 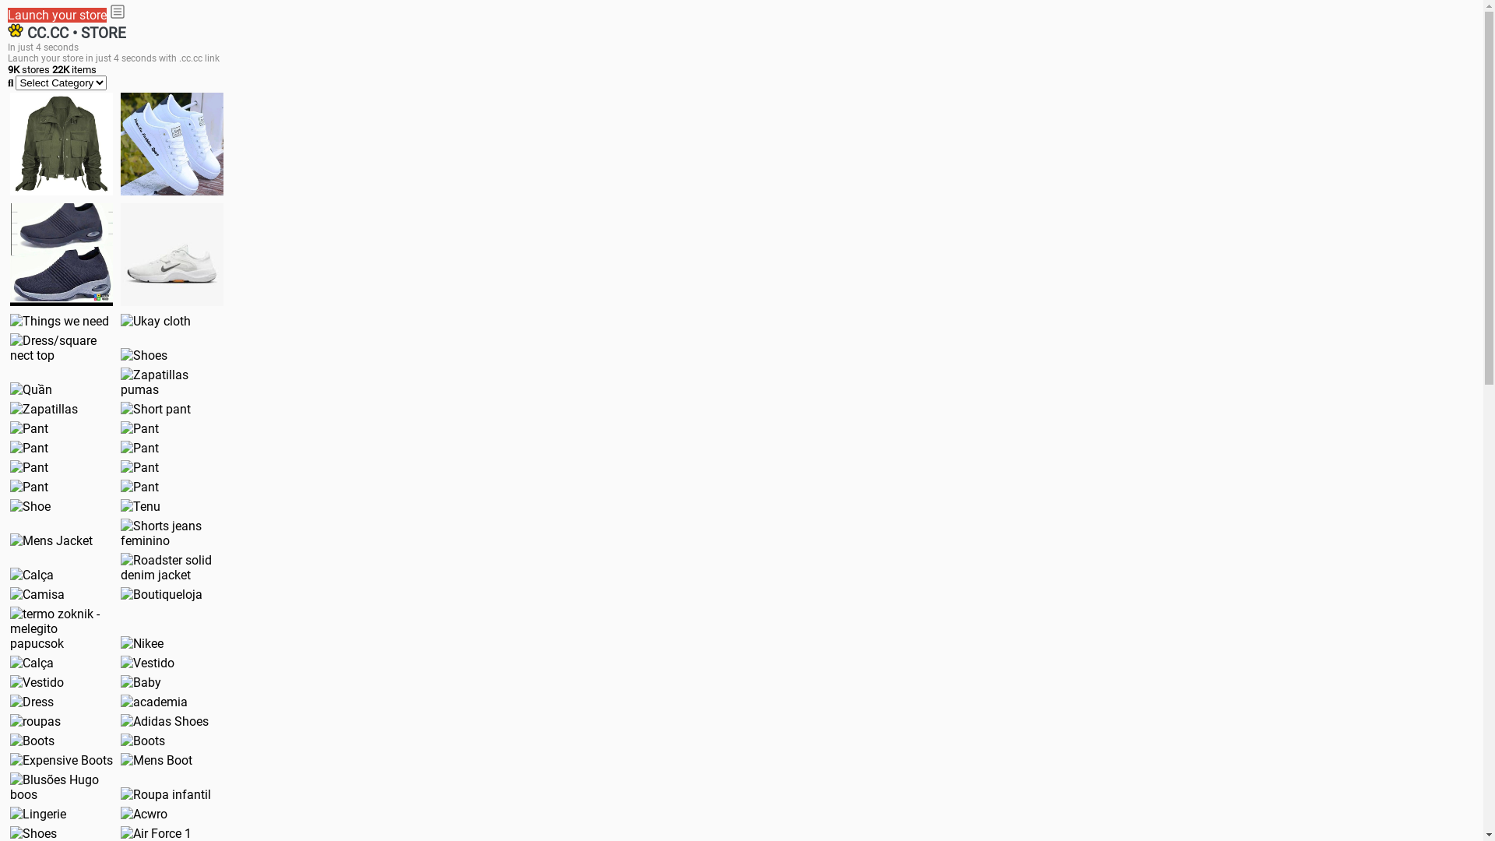 What do you see at coordinates (44, 410) in the screenshot?
I see `Zapatillas` at bounding box center [44, 410].